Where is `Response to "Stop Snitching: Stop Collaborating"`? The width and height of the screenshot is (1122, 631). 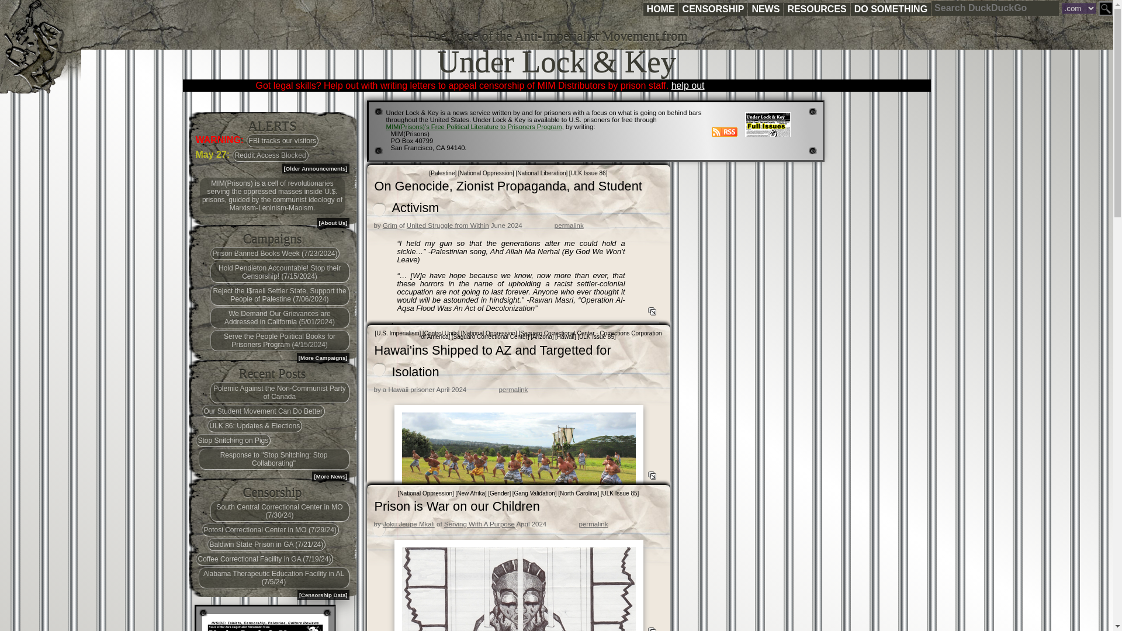
Response to "Stop Snitching: Stop Collaborating" is located at coordinates (273, 459).